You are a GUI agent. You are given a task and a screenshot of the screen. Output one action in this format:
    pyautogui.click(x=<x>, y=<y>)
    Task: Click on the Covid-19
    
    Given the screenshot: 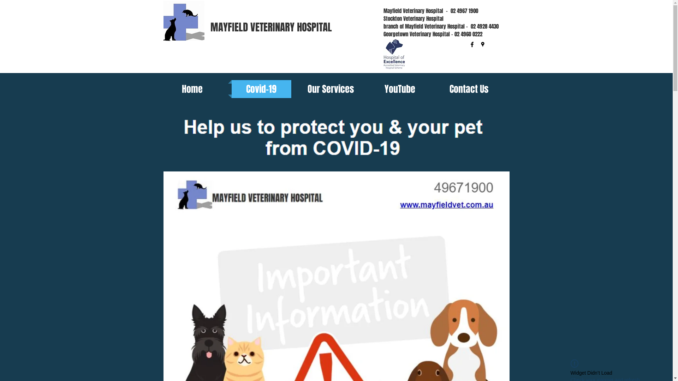 What is the action you would take?
    pyautogui.click(x=261, y=89)
    